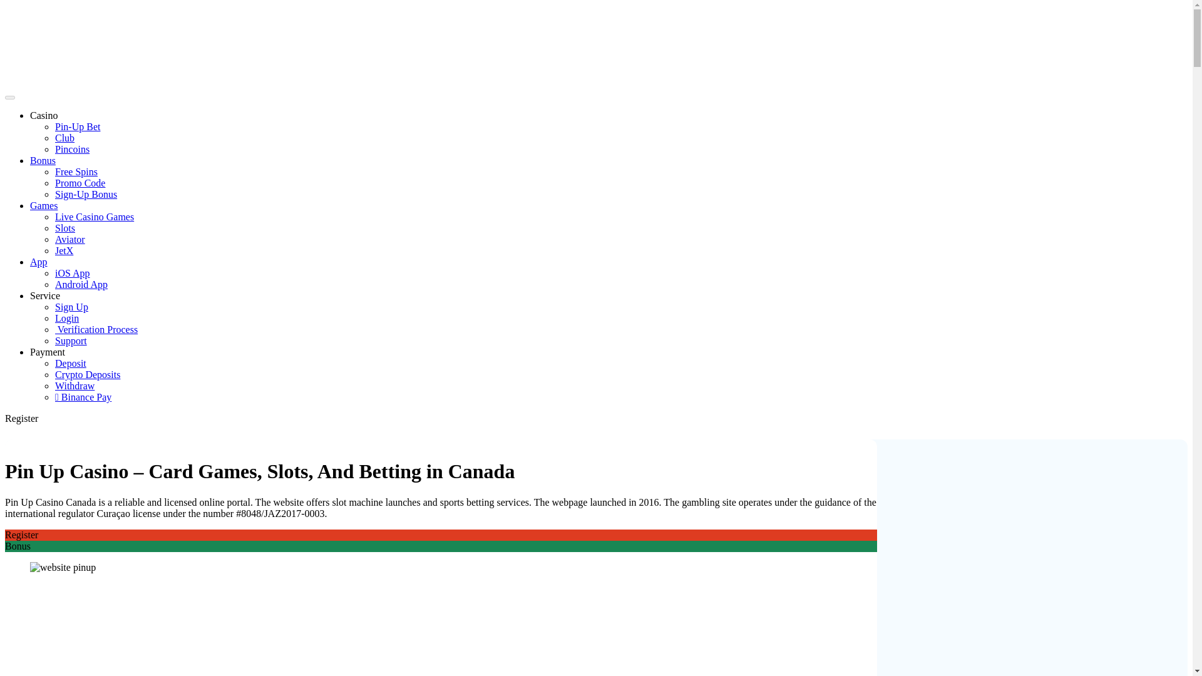 Image resolution: width=1202 pixels, height=676 pixels. I want to click on Pincoins, so click(72, 149).